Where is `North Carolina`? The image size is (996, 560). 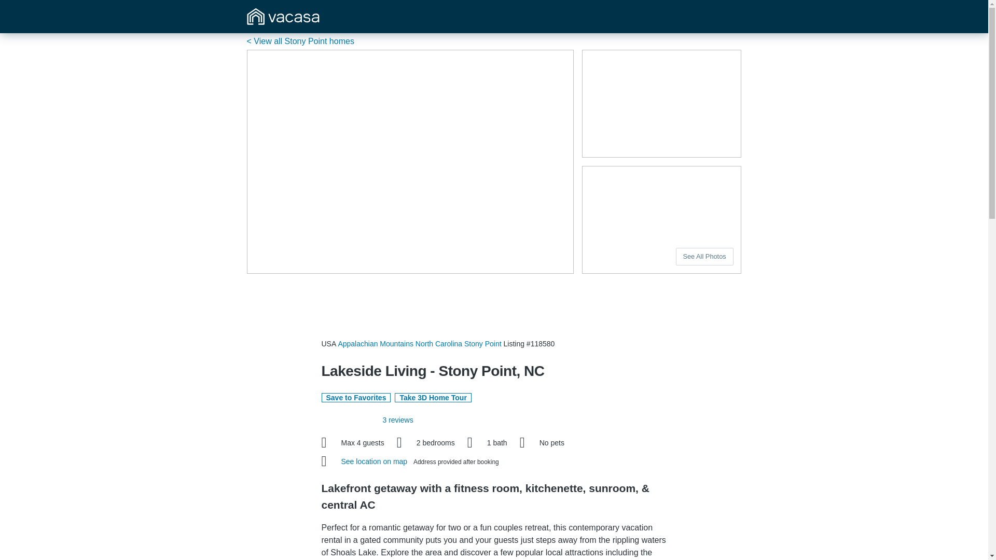
North Carolina is located at coordinates (438, 343).